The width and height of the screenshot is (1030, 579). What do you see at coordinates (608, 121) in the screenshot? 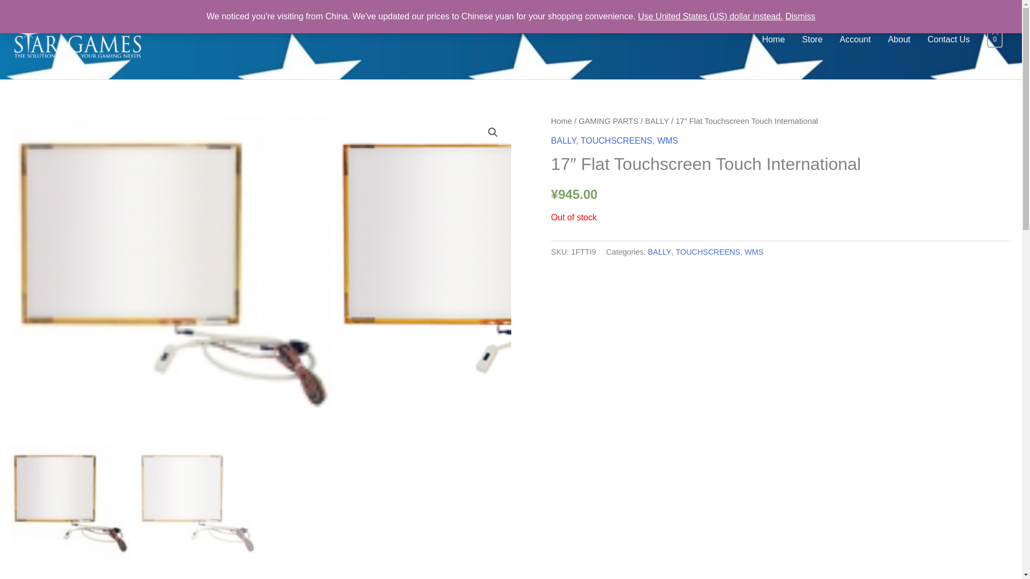
I see `GAMING PARTS` at bounding box center [608, 121].